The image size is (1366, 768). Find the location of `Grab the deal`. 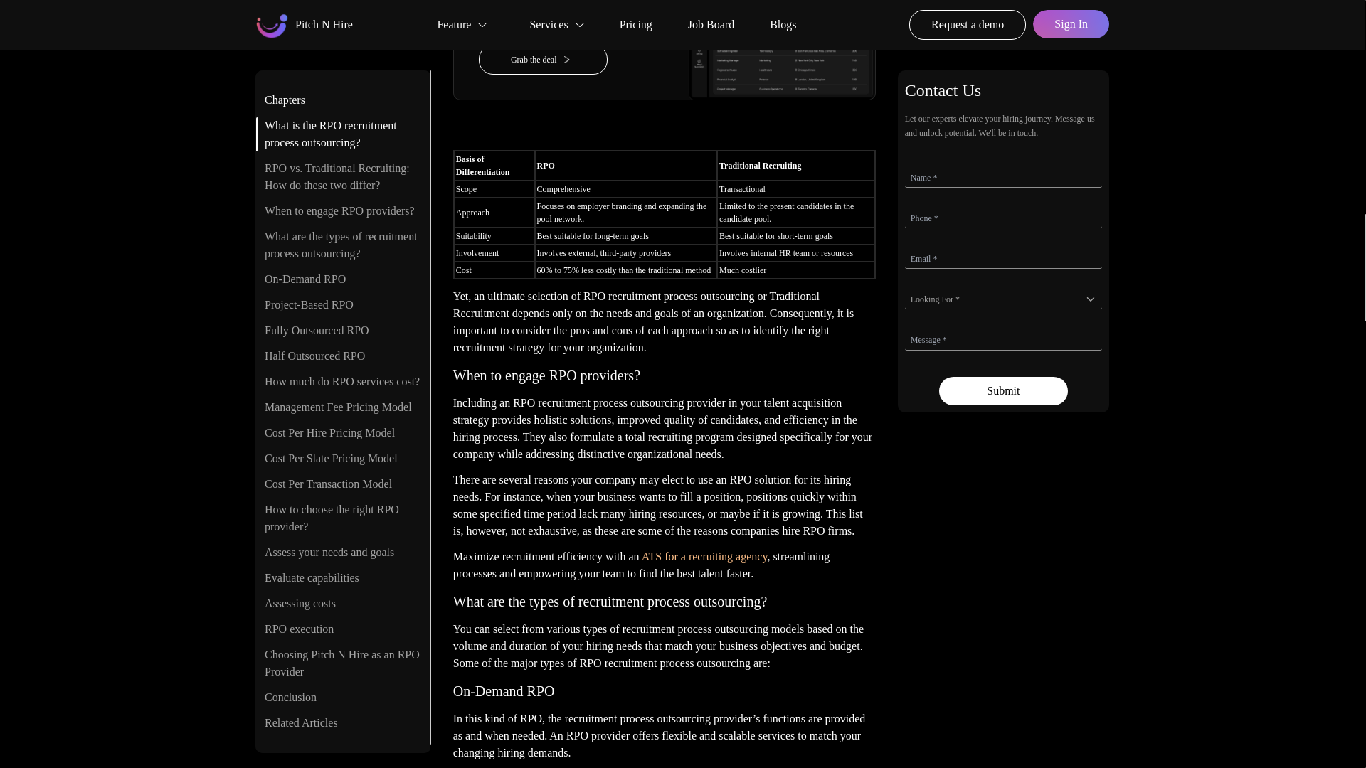

Grab the deal is located at coordinates (571, 59).